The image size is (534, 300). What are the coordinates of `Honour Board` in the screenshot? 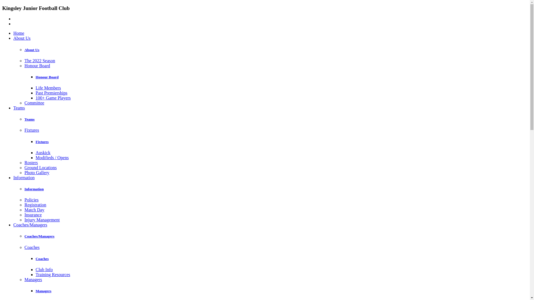 It's located at (47, 77).